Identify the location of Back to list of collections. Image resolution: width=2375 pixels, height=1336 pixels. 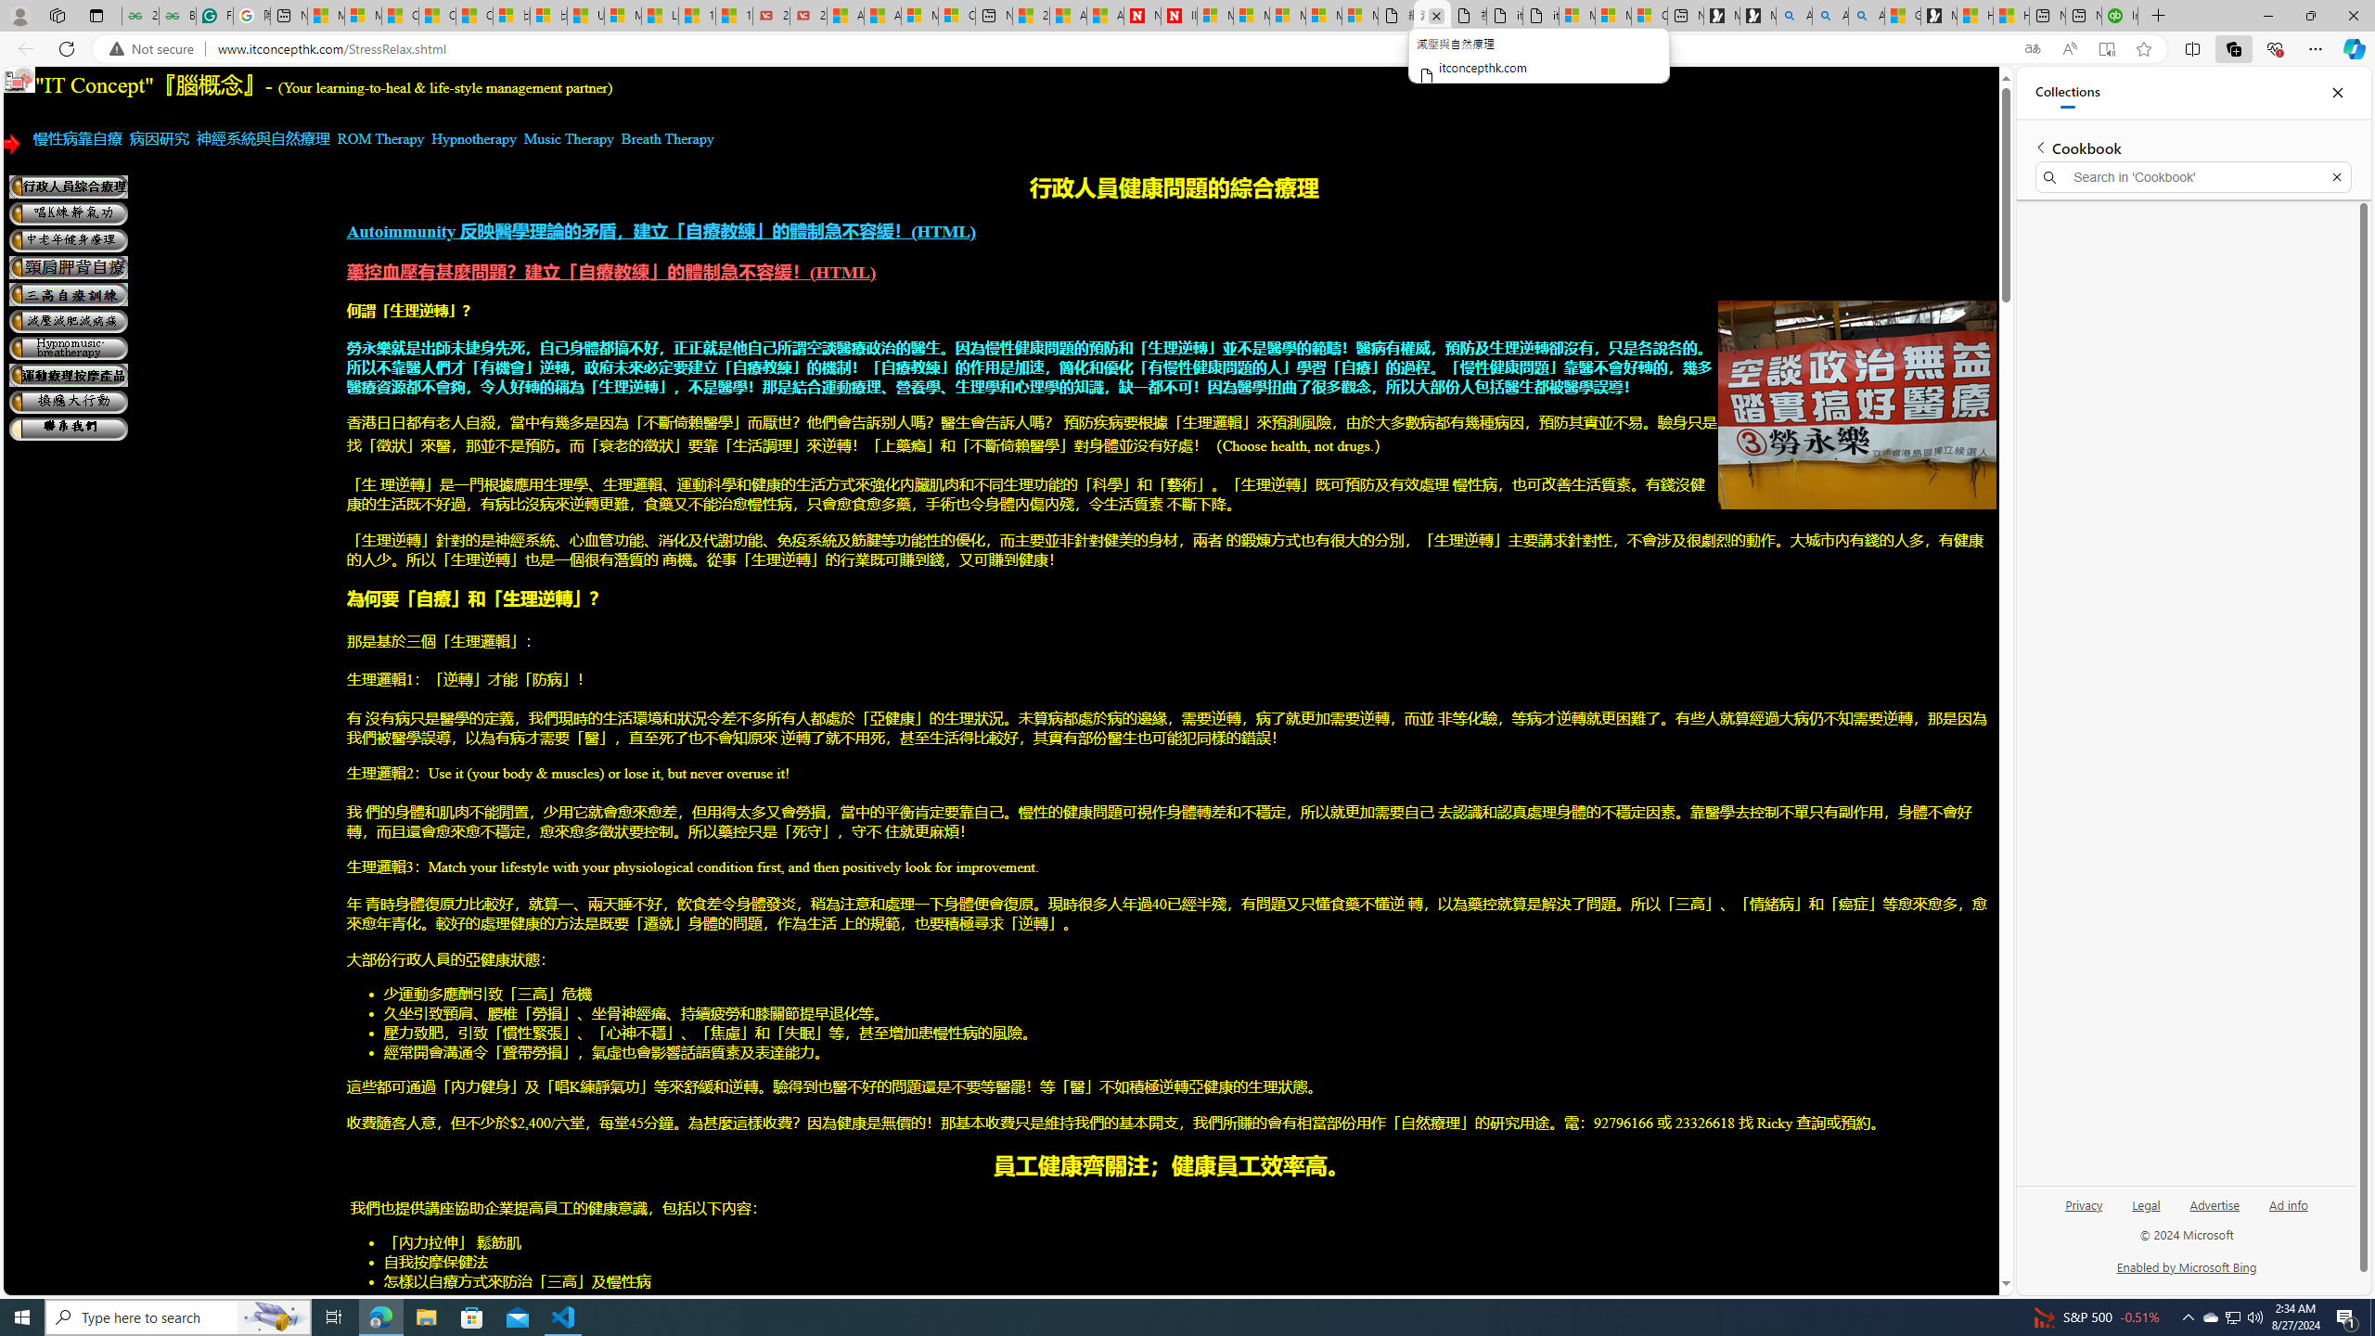
(2039, 147).